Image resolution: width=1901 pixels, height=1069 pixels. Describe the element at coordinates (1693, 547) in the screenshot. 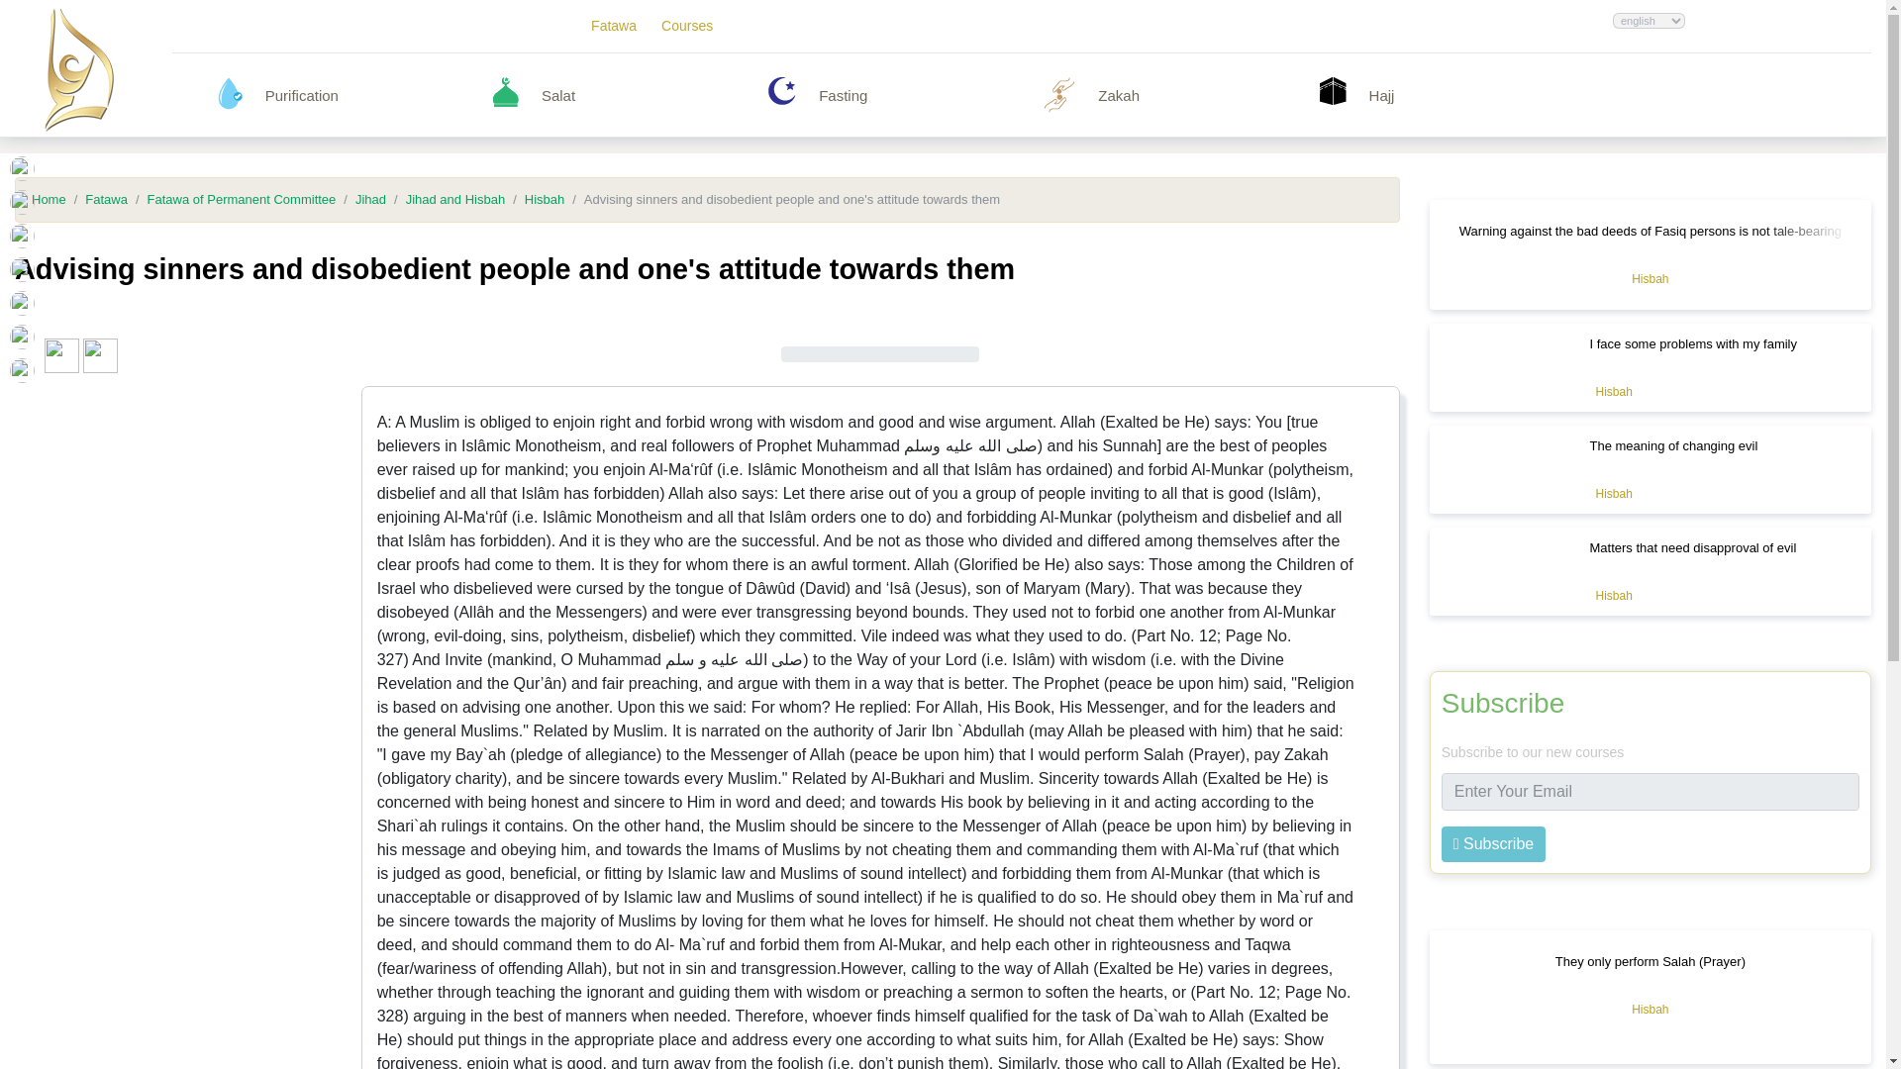

I see `Matters that need disapproval of evil` at that location.